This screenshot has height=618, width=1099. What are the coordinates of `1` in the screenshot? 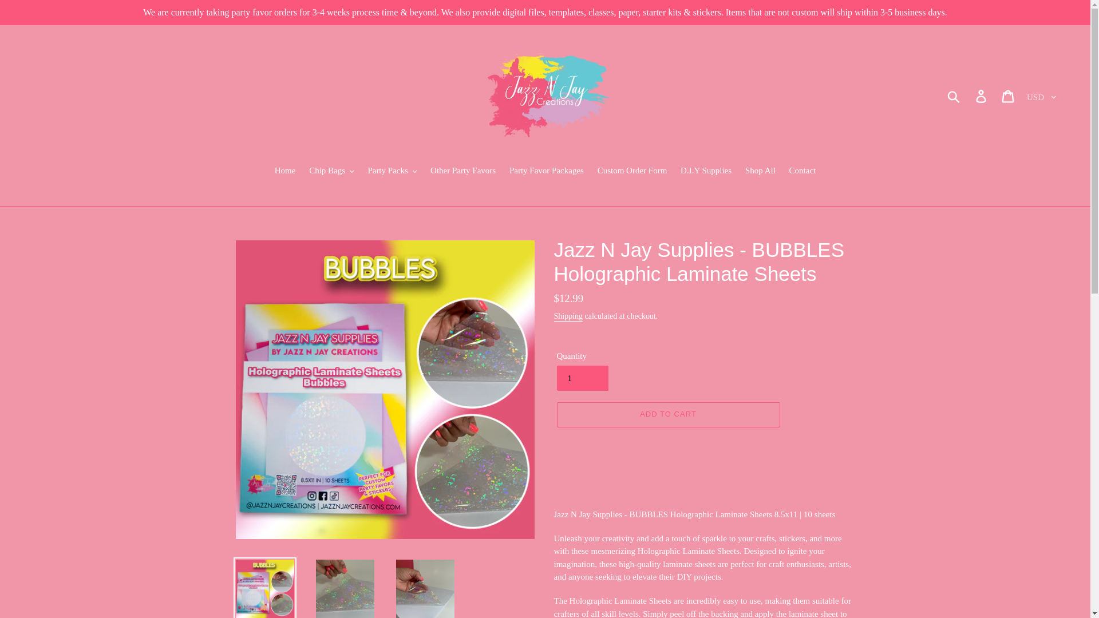 It's located at (582, 378).